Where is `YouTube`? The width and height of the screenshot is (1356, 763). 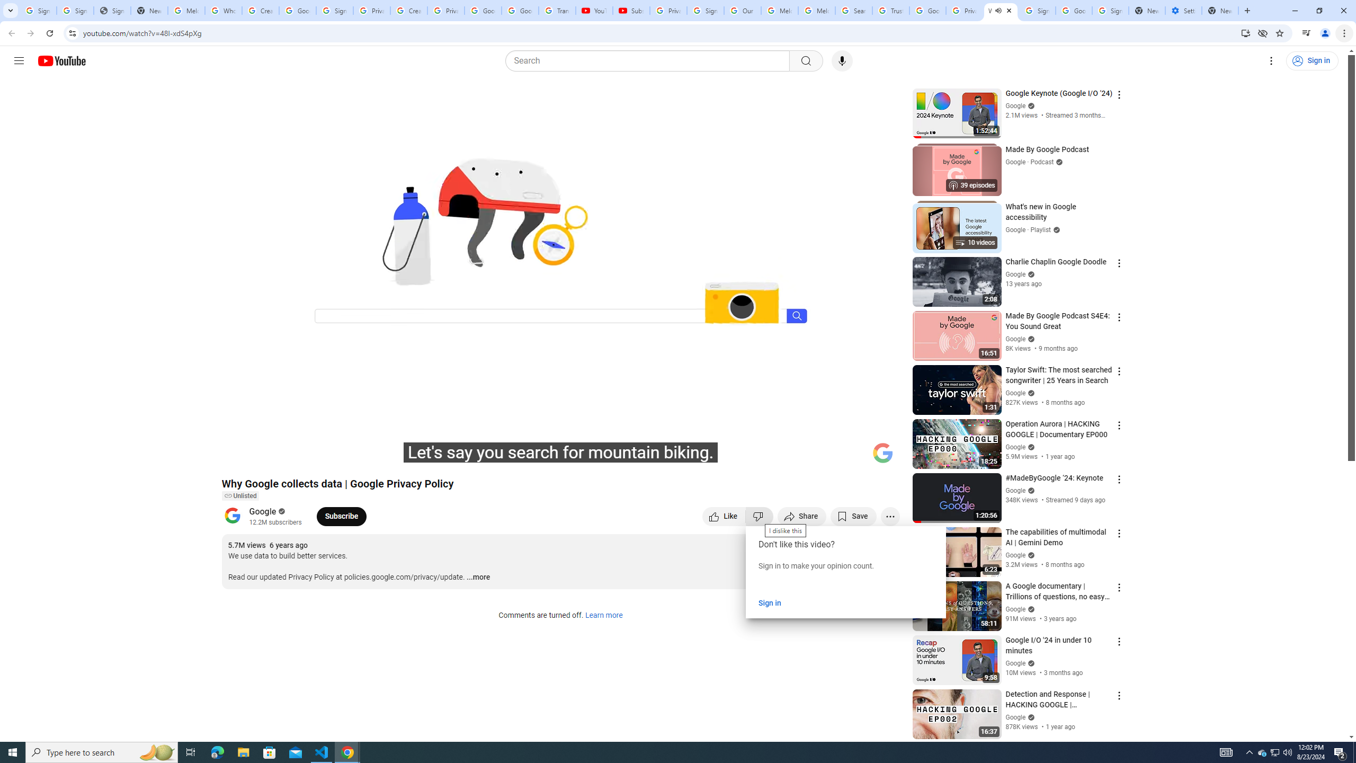 YouTube is located at coordinates (593, 11).